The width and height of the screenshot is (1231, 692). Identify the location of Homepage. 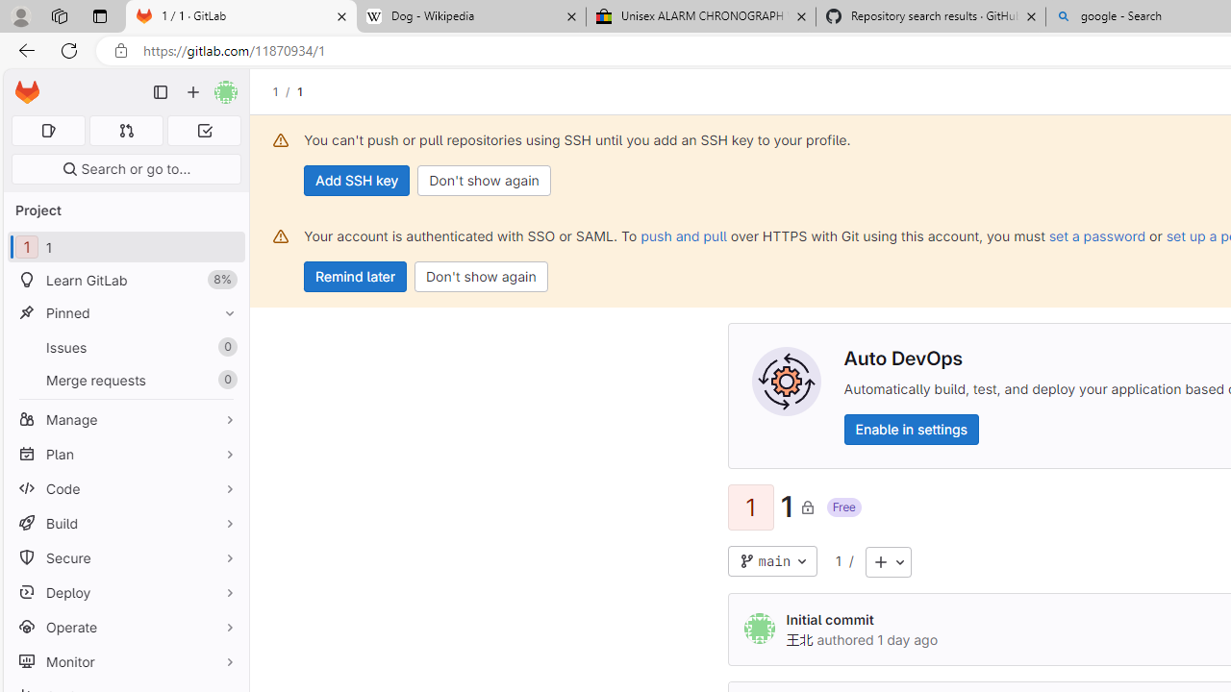
(27, 92).